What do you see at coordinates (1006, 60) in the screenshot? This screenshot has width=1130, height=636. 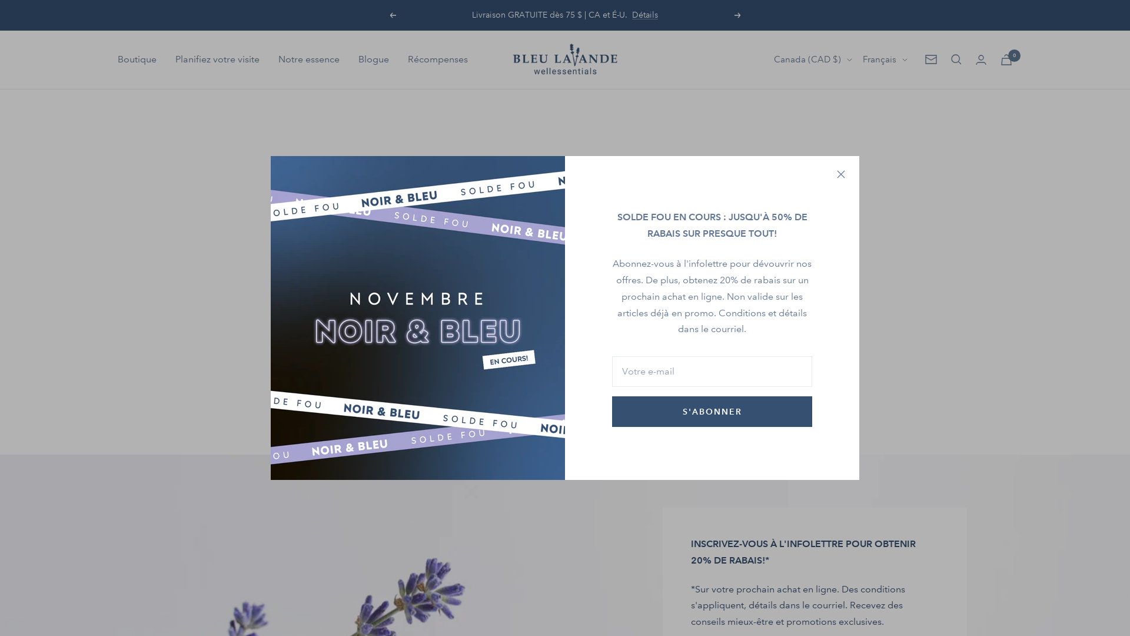 I see `0` at bounding box center [1006, 60].